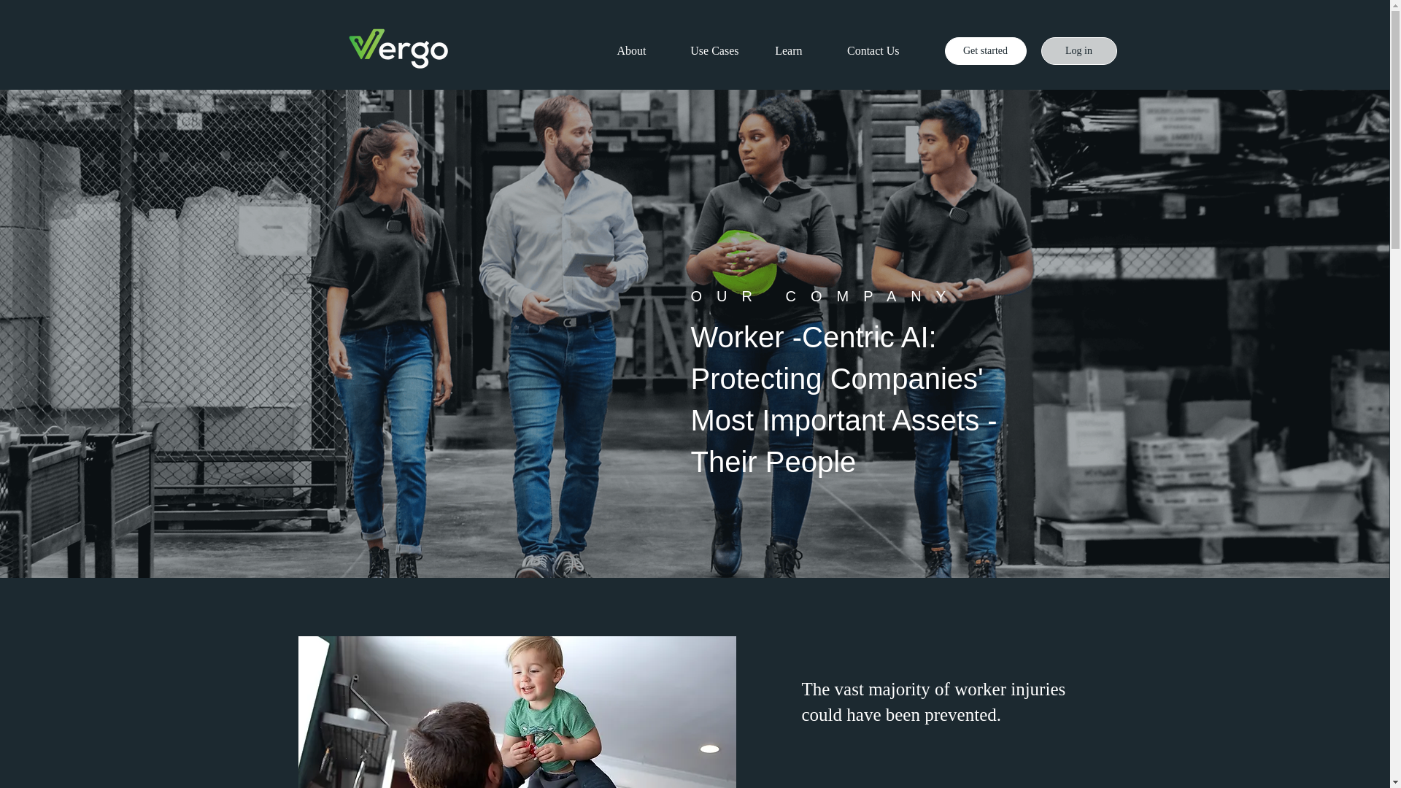  Describe the element at coordinates (861, 51) in the screenshot. I see `Contact Us` at that location.